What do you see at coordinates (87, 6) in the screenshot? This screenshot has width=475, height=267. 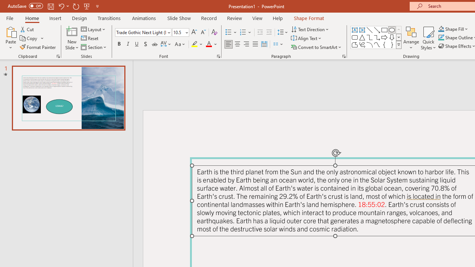 I see `From Beginning` at bounding box center [87, 6].